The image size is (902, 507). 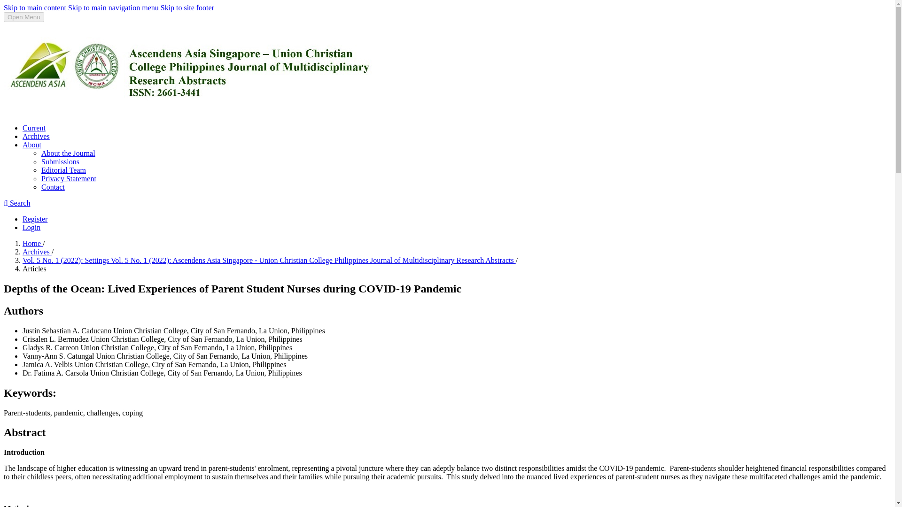 I want to click on Search, so click(x=16, y=203).